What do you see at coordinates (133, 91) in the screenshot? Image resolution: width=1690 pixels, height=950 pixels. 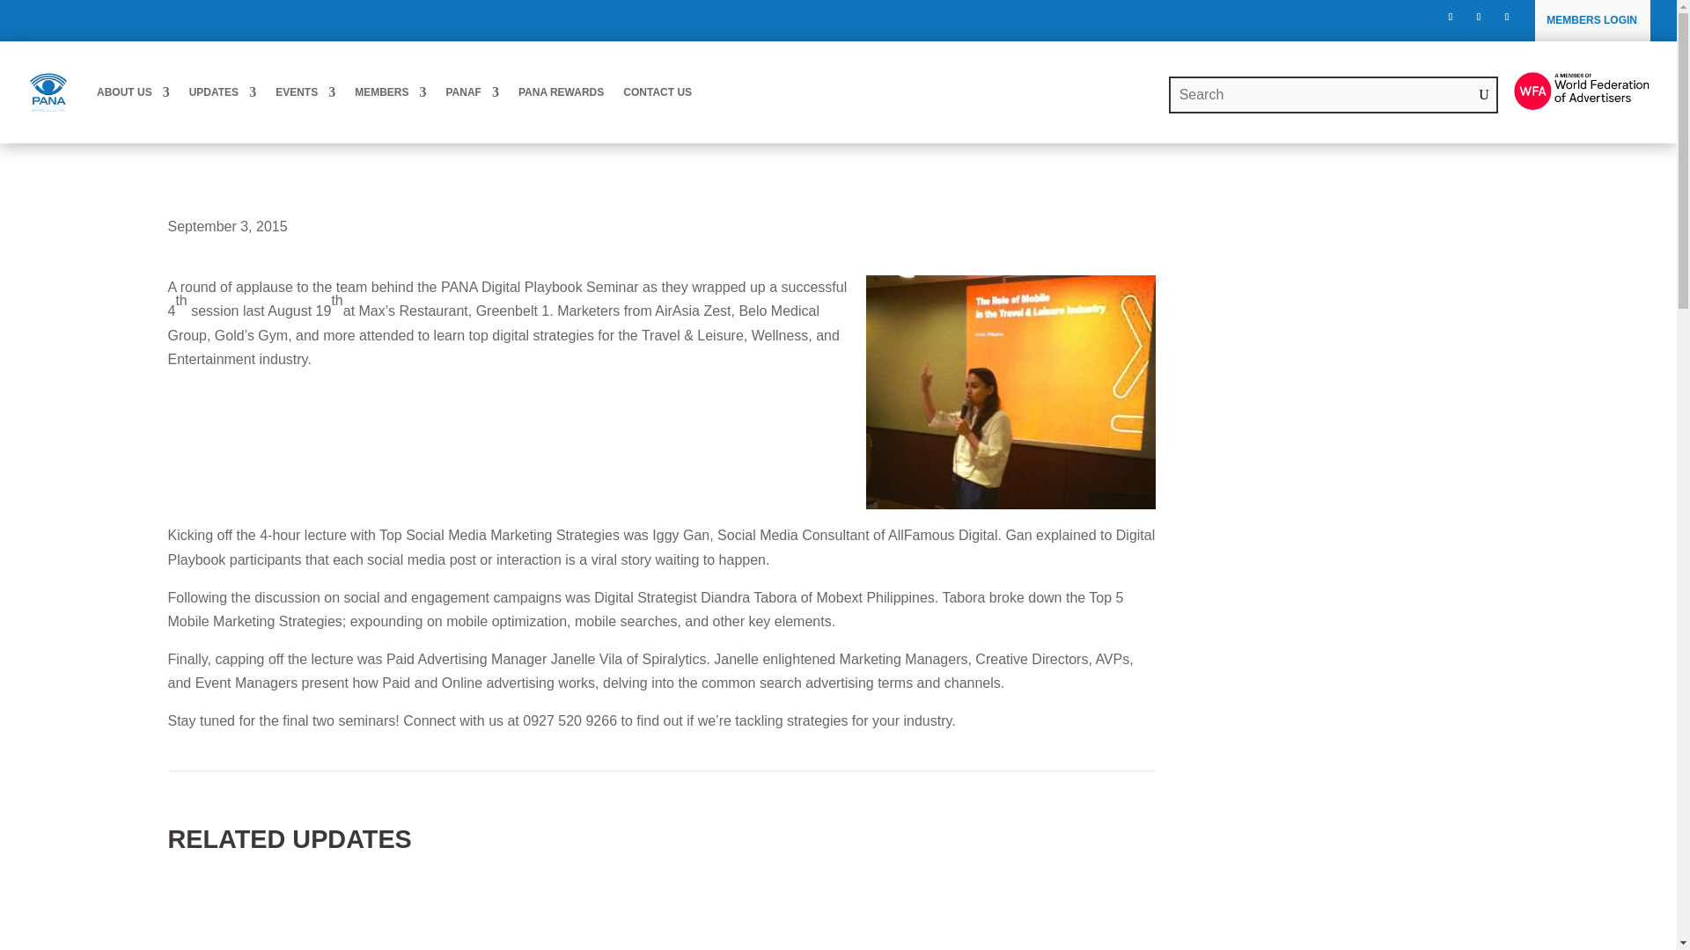 I see `ABOUT US` at bounding box center [133, 91].